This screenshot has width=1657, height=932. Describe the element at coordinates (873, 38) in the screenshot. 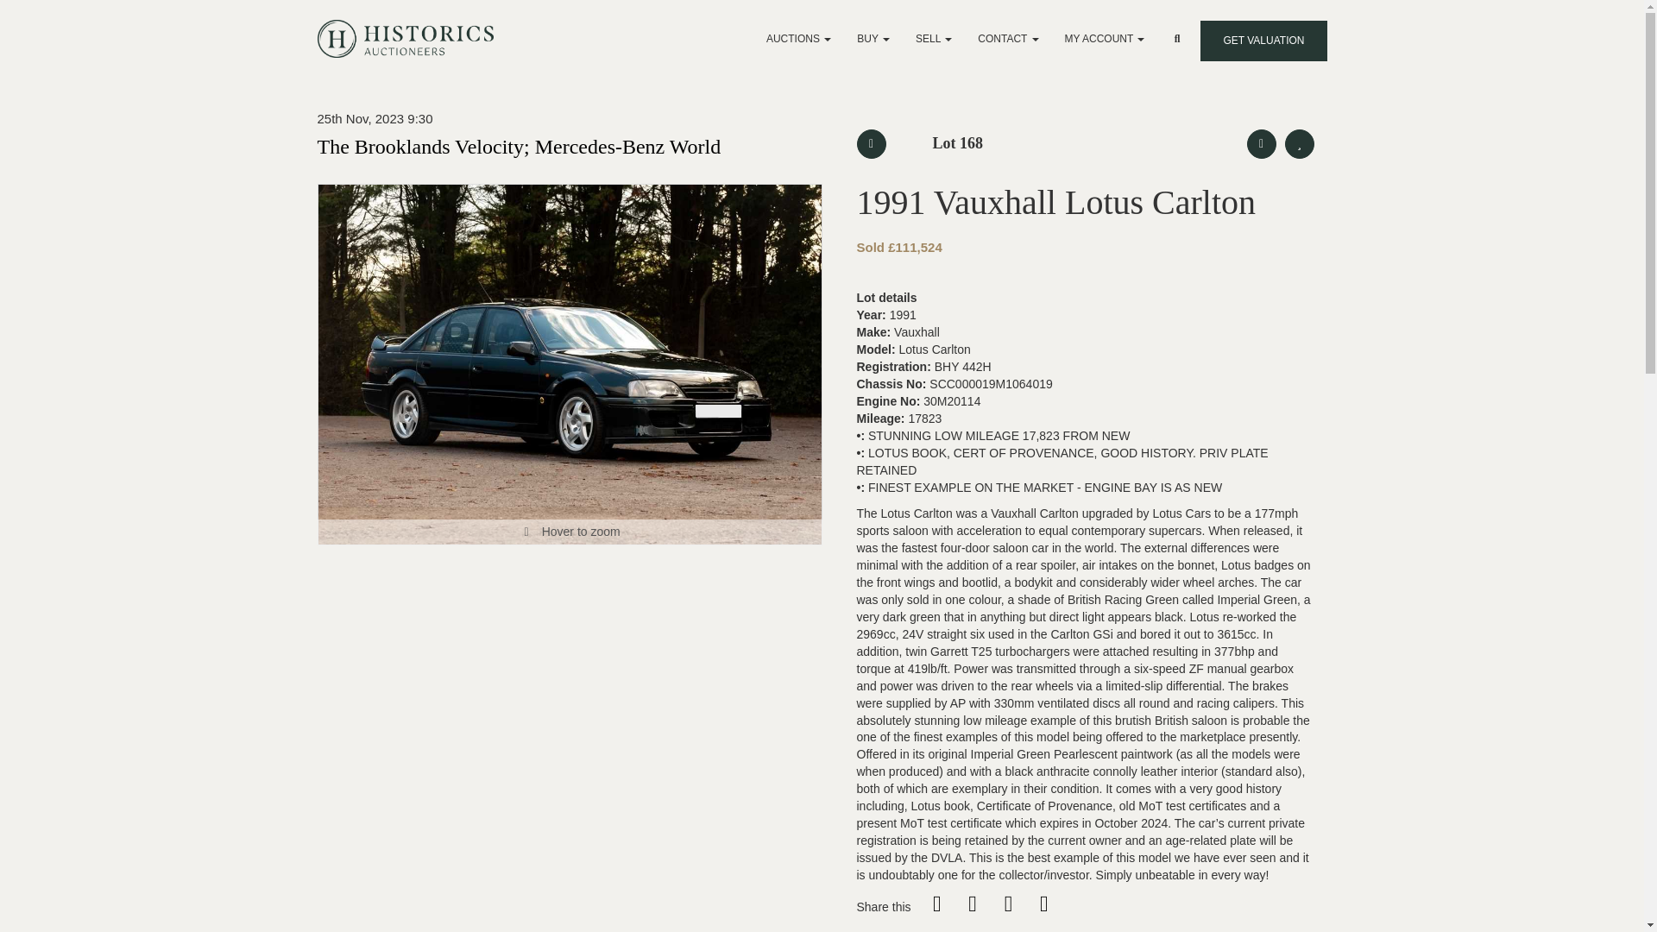

I see `BUY` at that location.